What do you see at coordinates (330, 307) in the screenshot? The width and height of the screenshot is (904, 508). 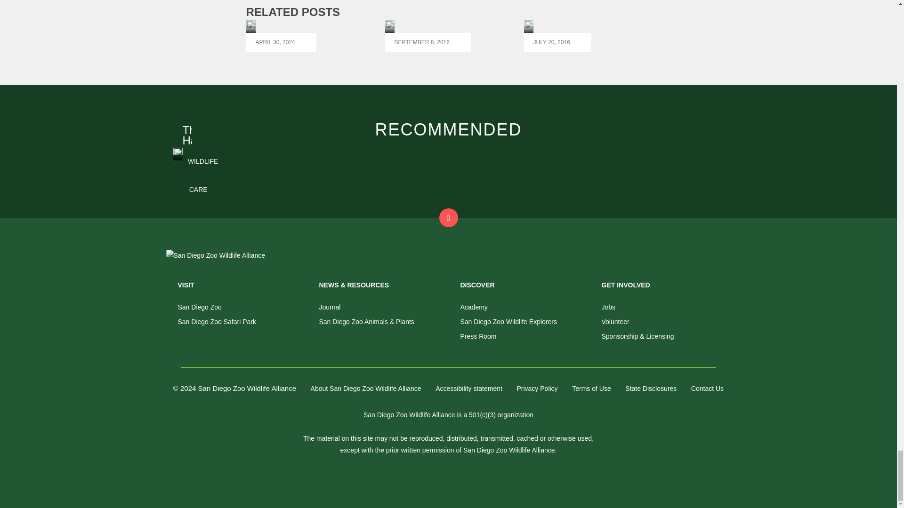 I see `Journal` at bounding box center [330, 307].